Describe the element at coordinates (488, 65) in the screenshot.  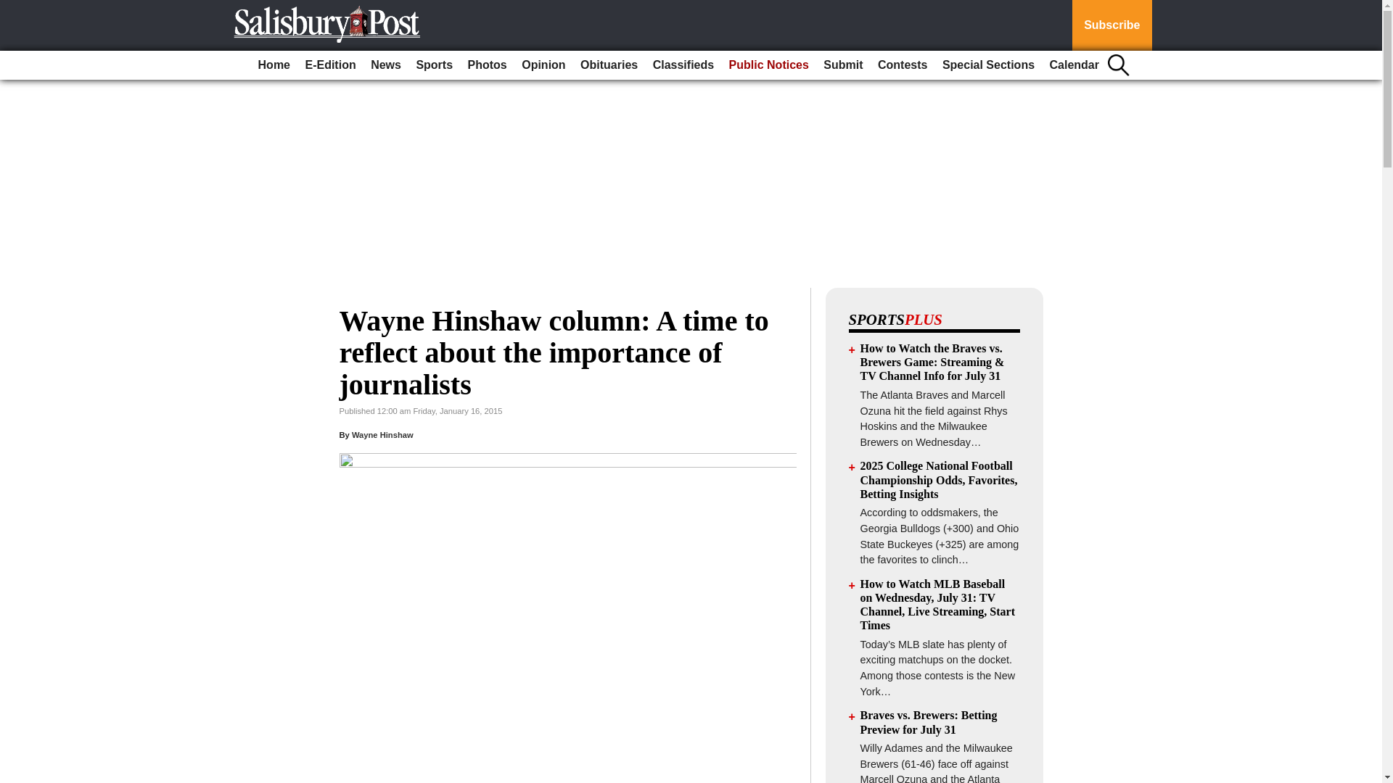
I see `Photos` at that location.